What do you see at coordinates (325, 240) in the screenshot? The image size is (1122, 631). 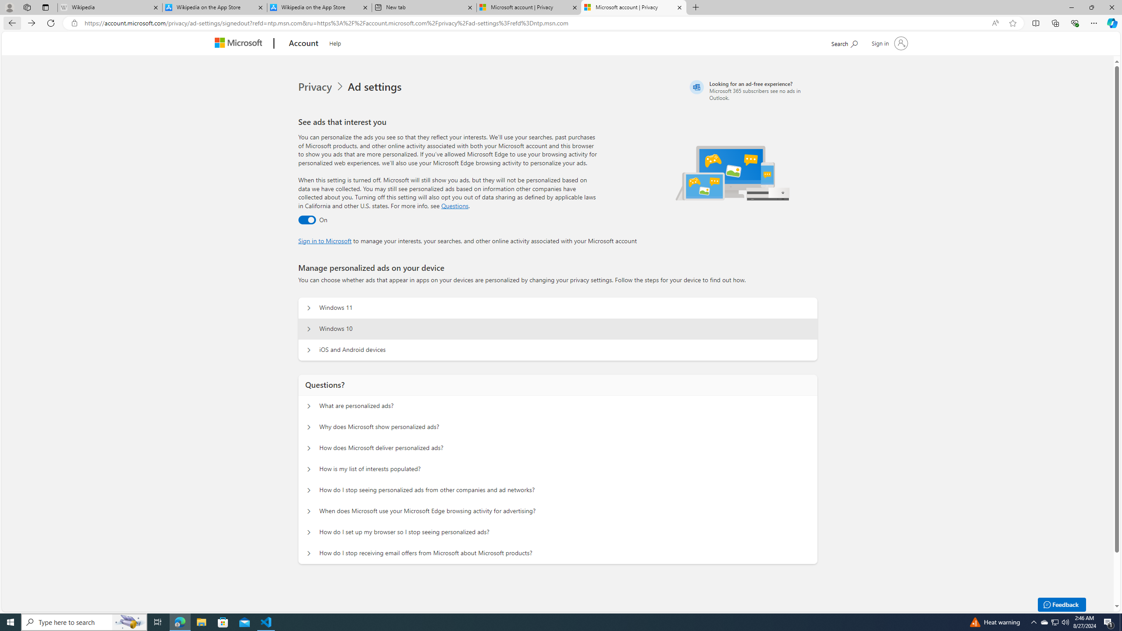 I see `Sign in to Microsoft` at bounding box center [325, 240].